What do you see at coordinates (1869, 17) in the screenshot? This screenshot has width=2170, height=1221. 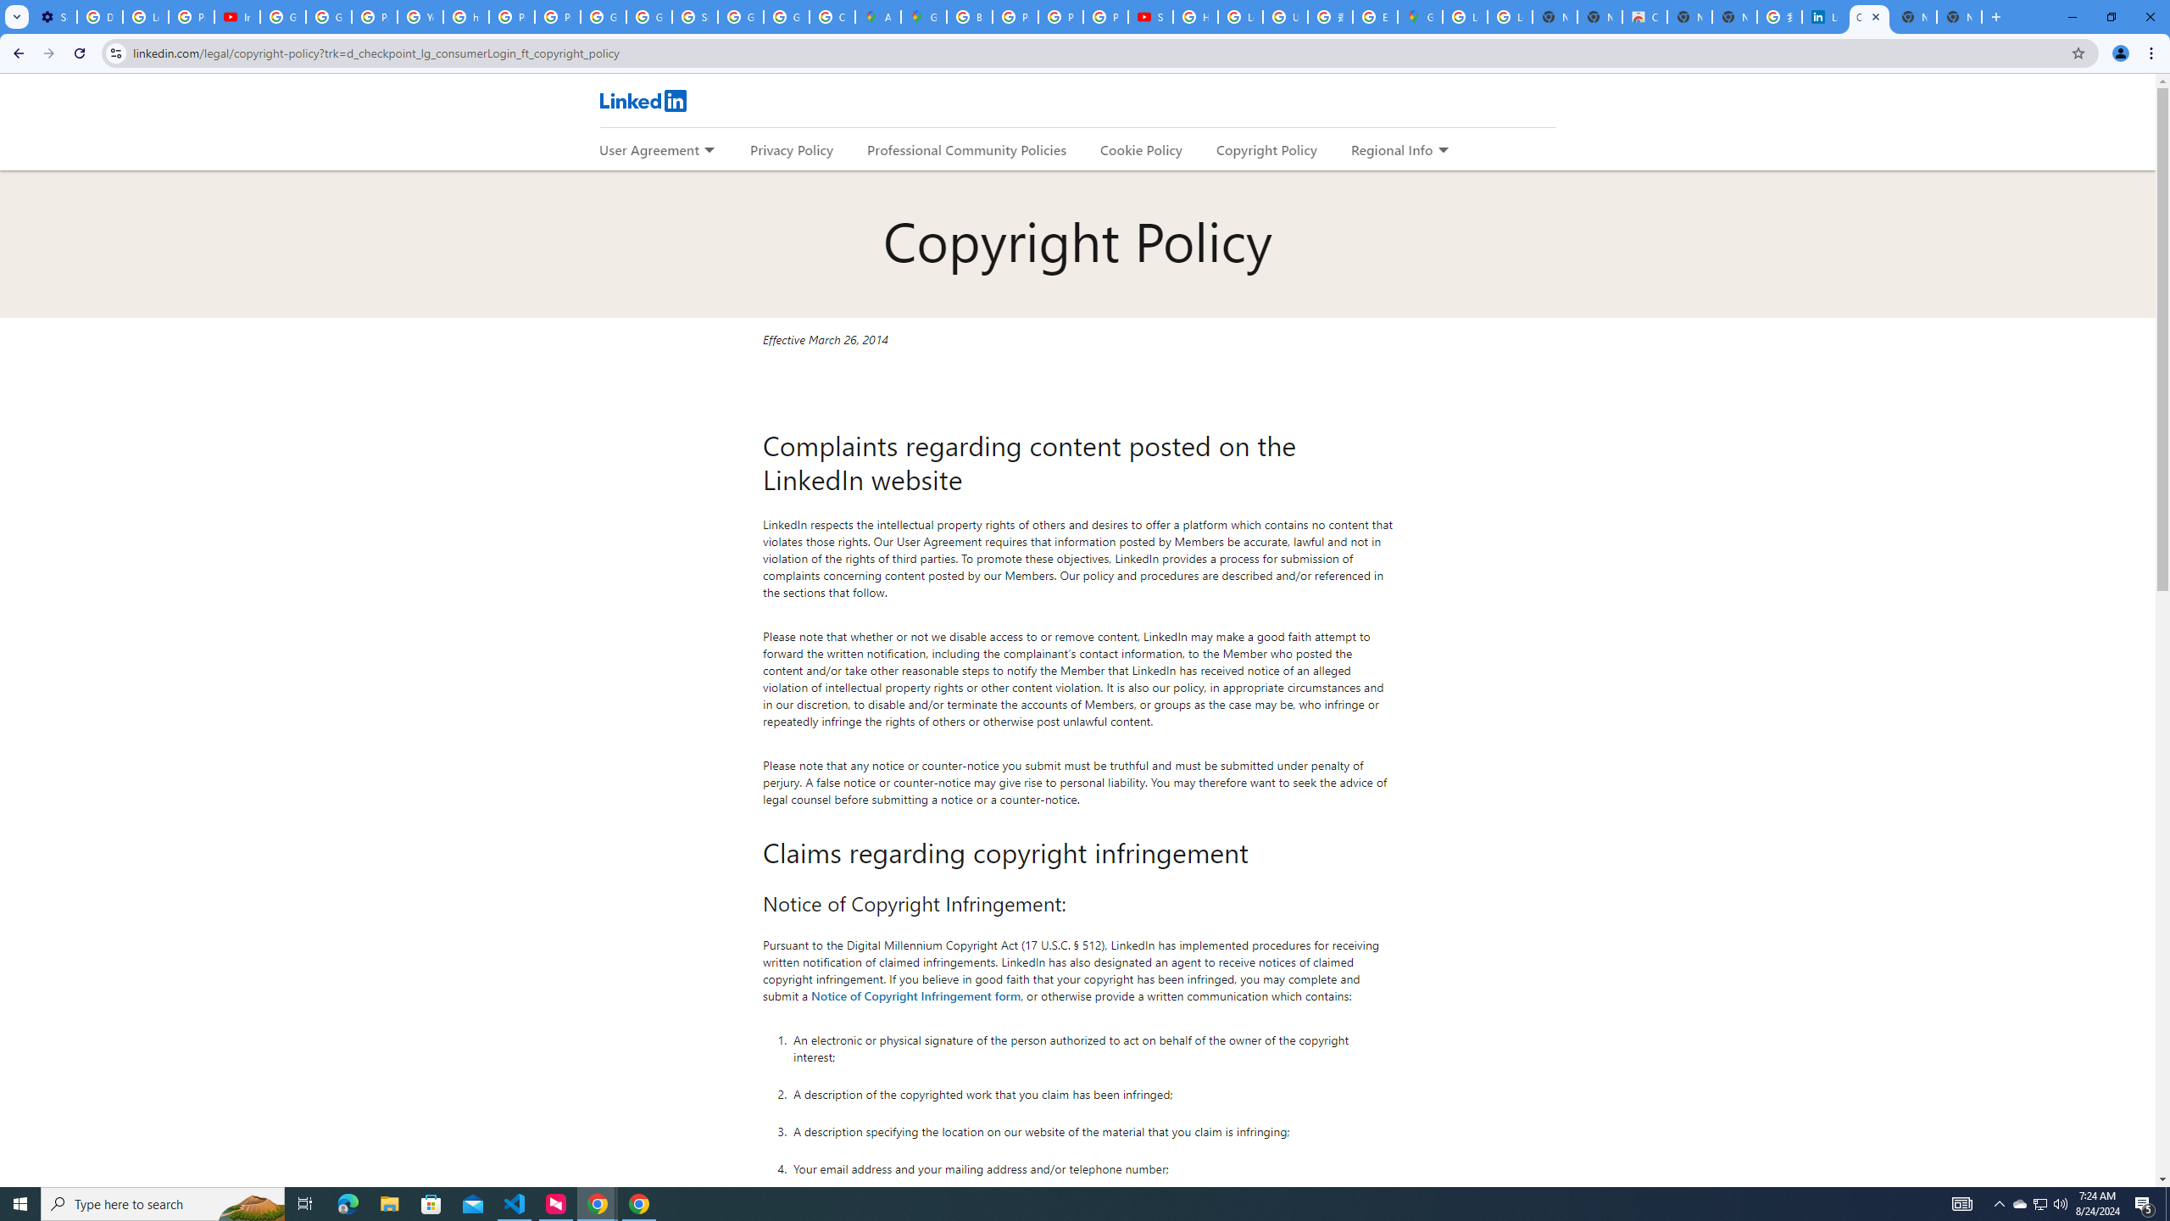 I see `Copyright Policy` at bounding box center [1869, 17].